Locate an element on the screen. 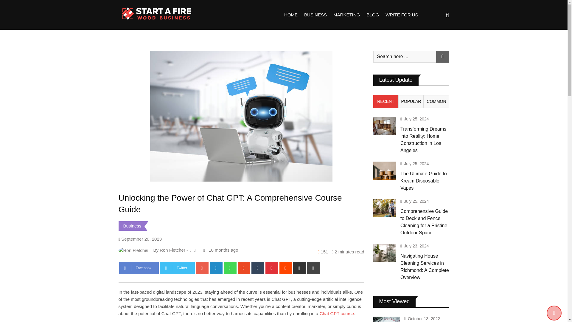 The image size is (572, 322). Facebook is located at coordinates (139, 268).